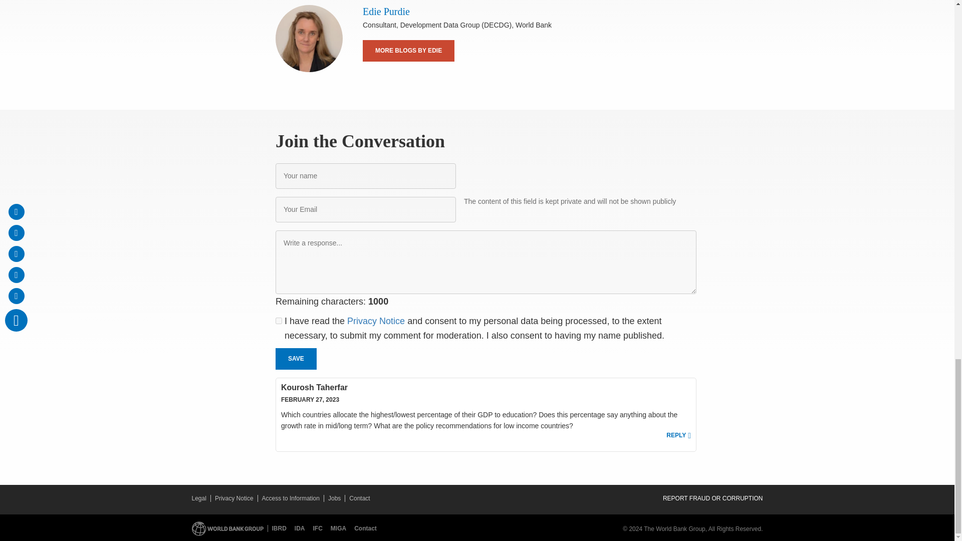 This screenshot has width=962, height=541. Describe the element at coordinates (279, 321) in the screenshot. I see `1` at that location.